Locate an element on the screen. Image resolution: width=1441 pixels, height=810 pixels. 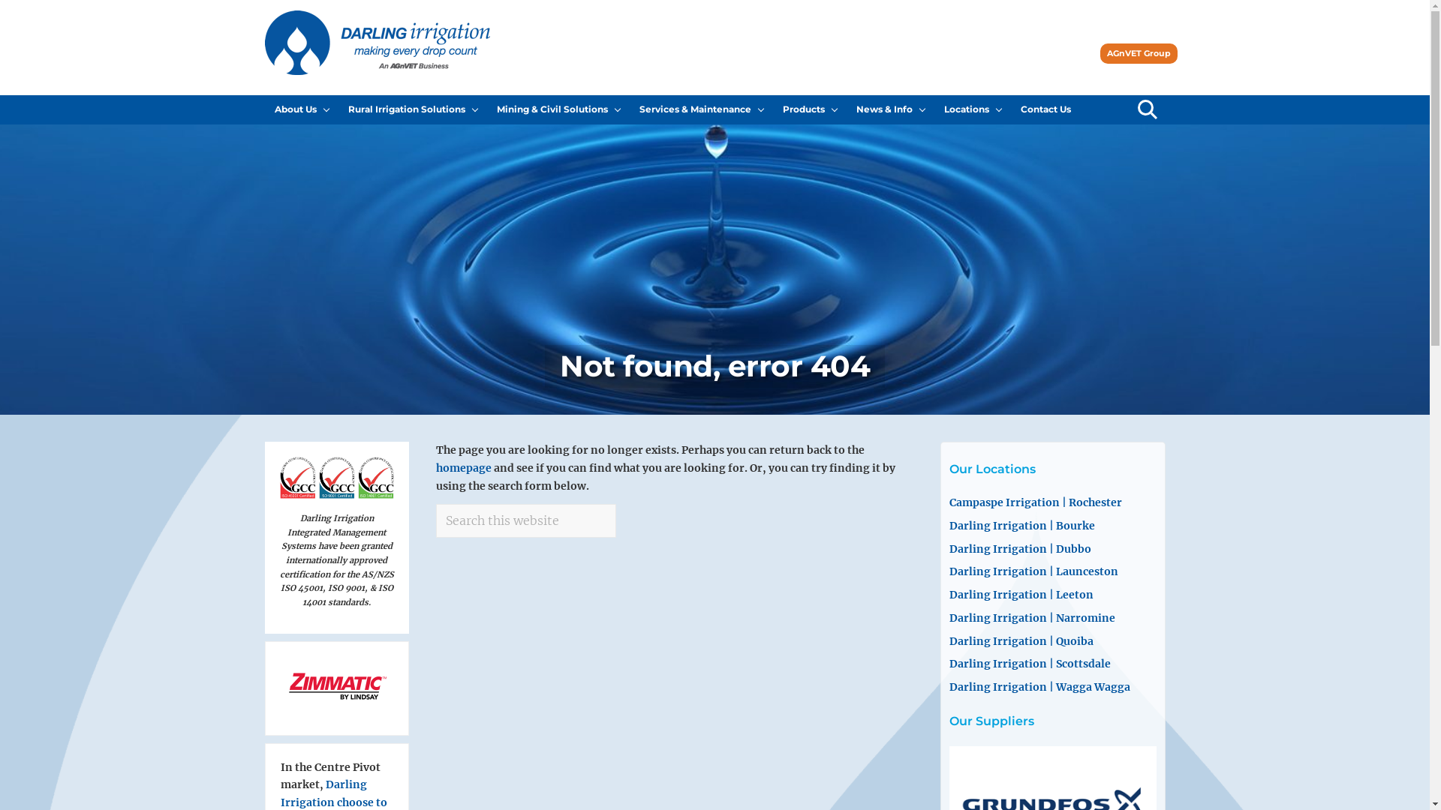
Products is located at coordinates (810, 109).